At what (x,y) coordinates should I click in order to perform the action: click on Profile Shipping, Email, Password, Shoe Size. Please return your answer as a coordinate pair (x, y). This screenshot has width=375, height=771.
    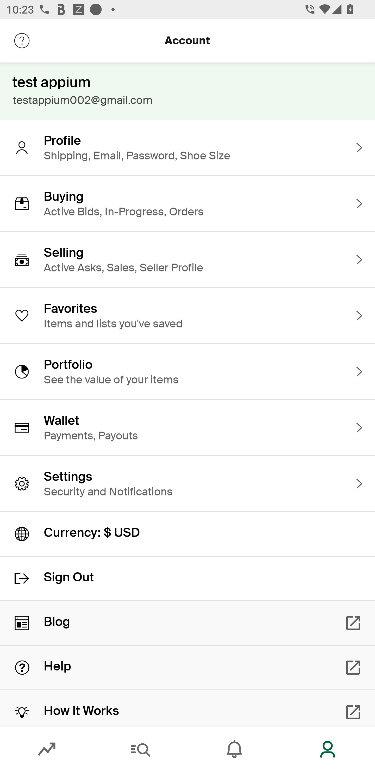
    Looking at the image, I should click on (187, 147).